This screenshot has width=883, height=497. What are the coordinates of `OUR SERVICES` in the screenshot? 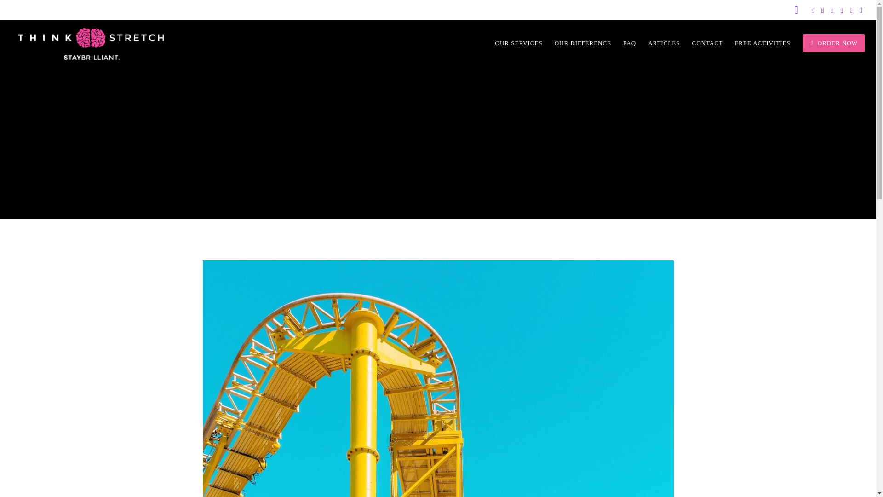 It's located at (513, 43).